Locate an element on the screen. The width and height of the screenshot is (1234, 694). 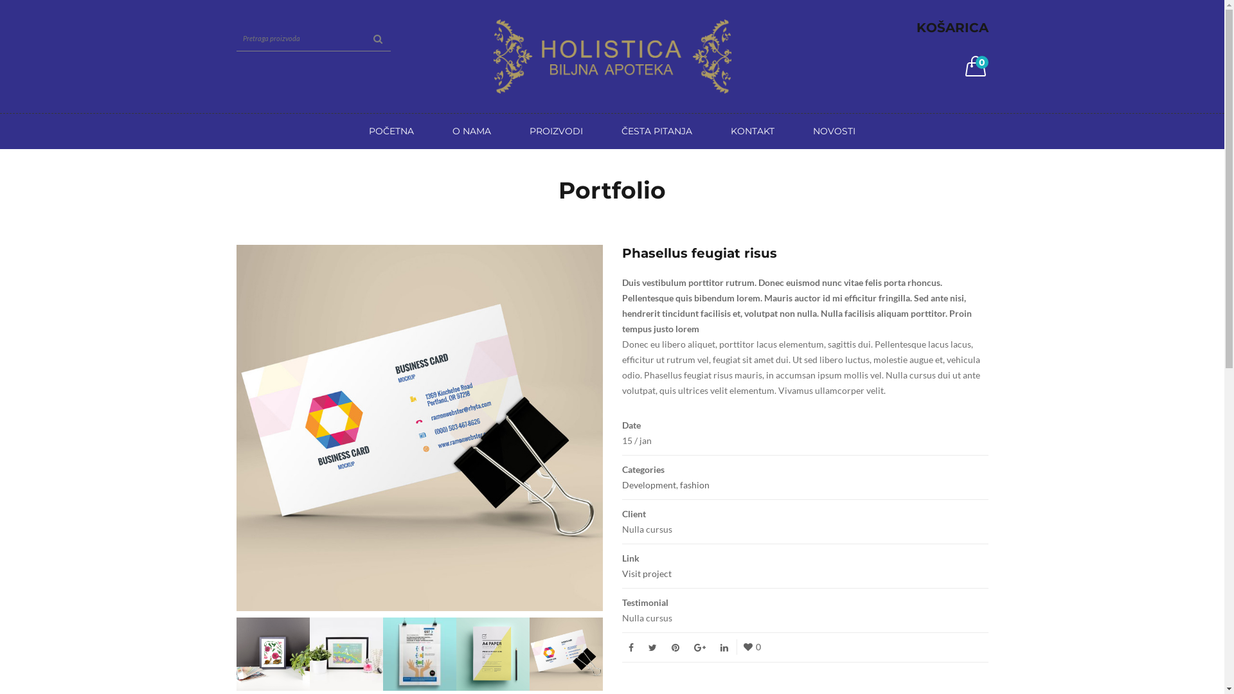
Visit project is located at coordinates (647, 573).